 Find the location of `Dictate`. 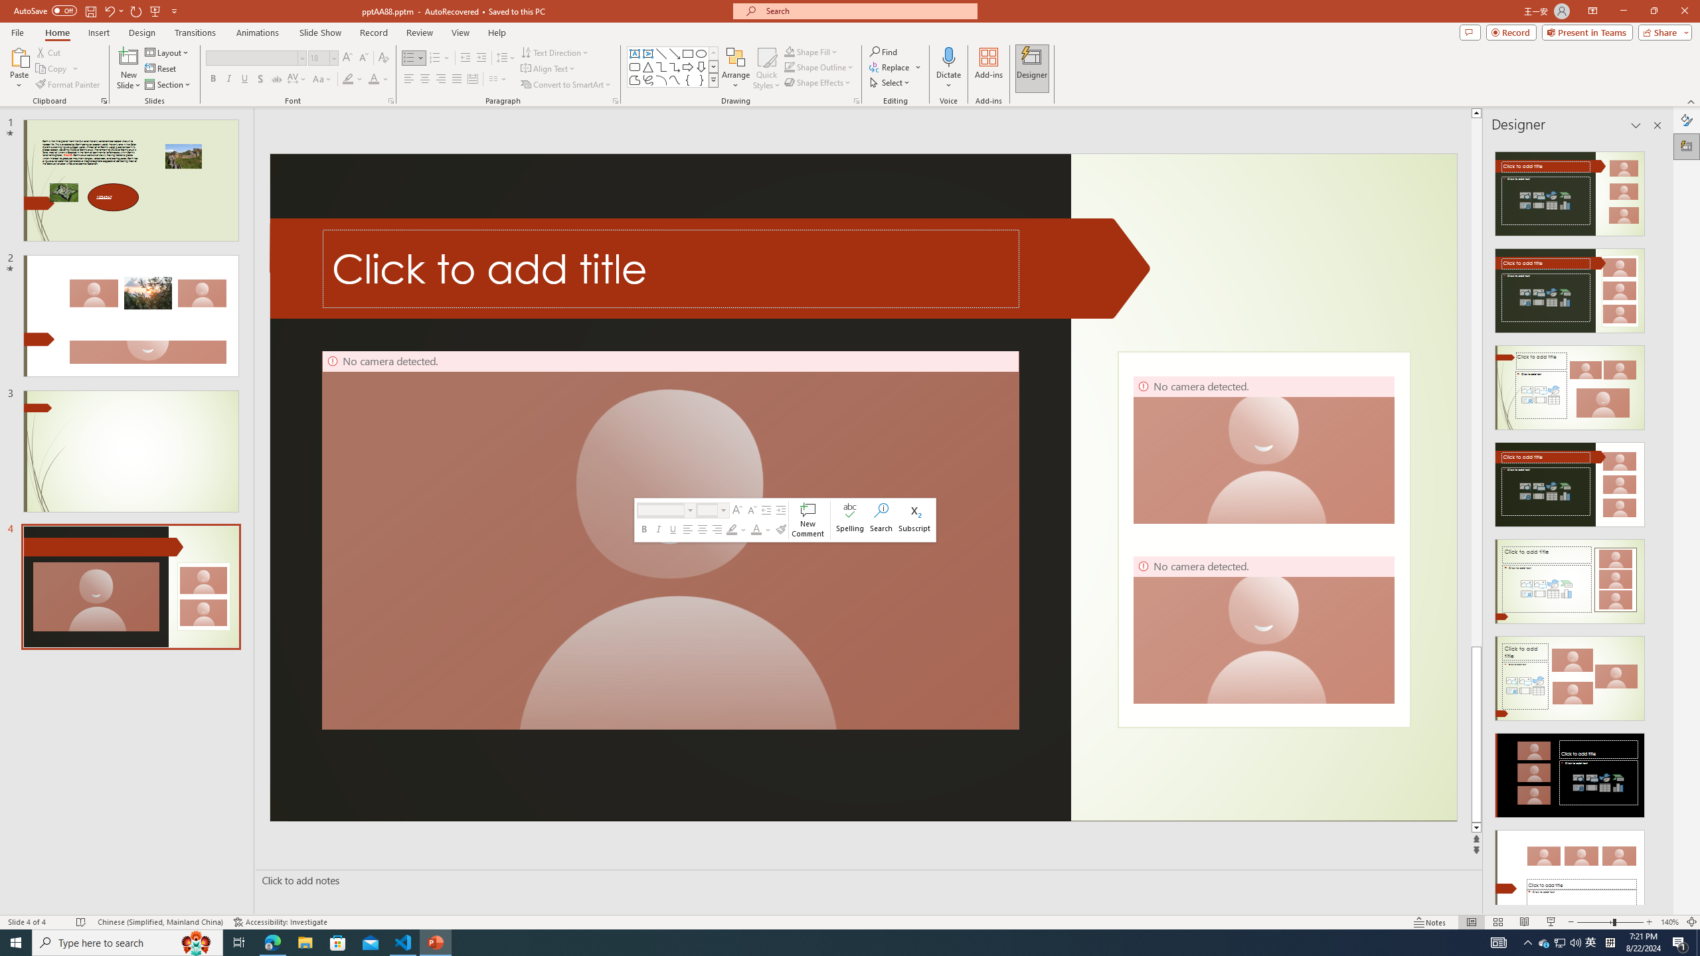

Dictate is located at coordinates (948, 56).